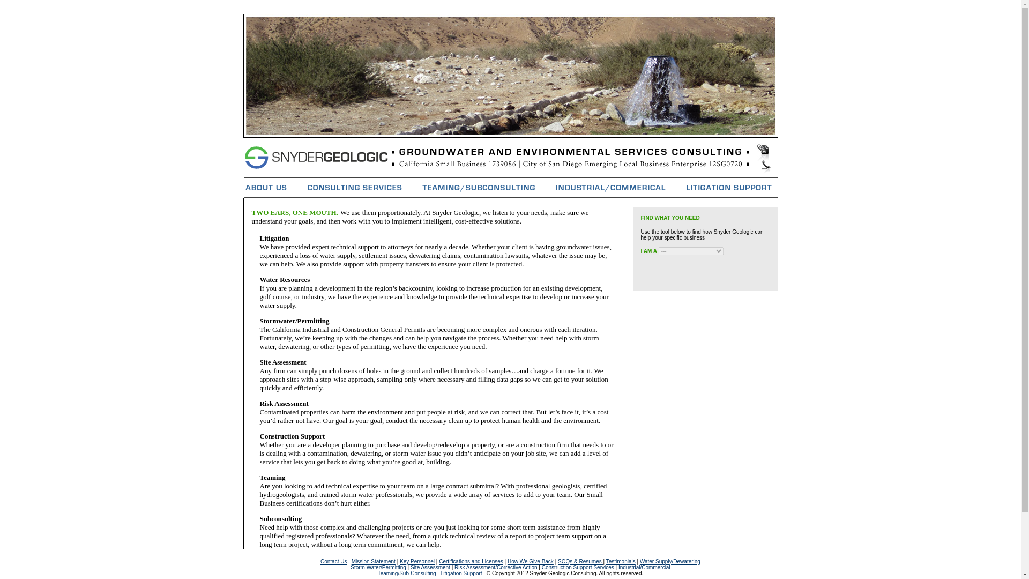 The width and height of the screenshot is (1029, 579). I want to click on Key Personnel, so click(417, 562).